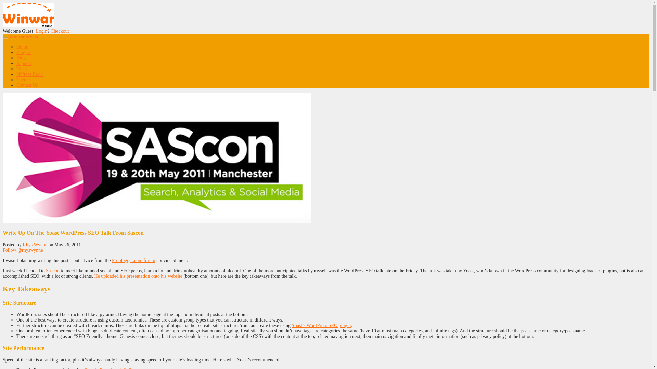  I want to click on He uploaded his presentation onto his website, so click(138, 276).